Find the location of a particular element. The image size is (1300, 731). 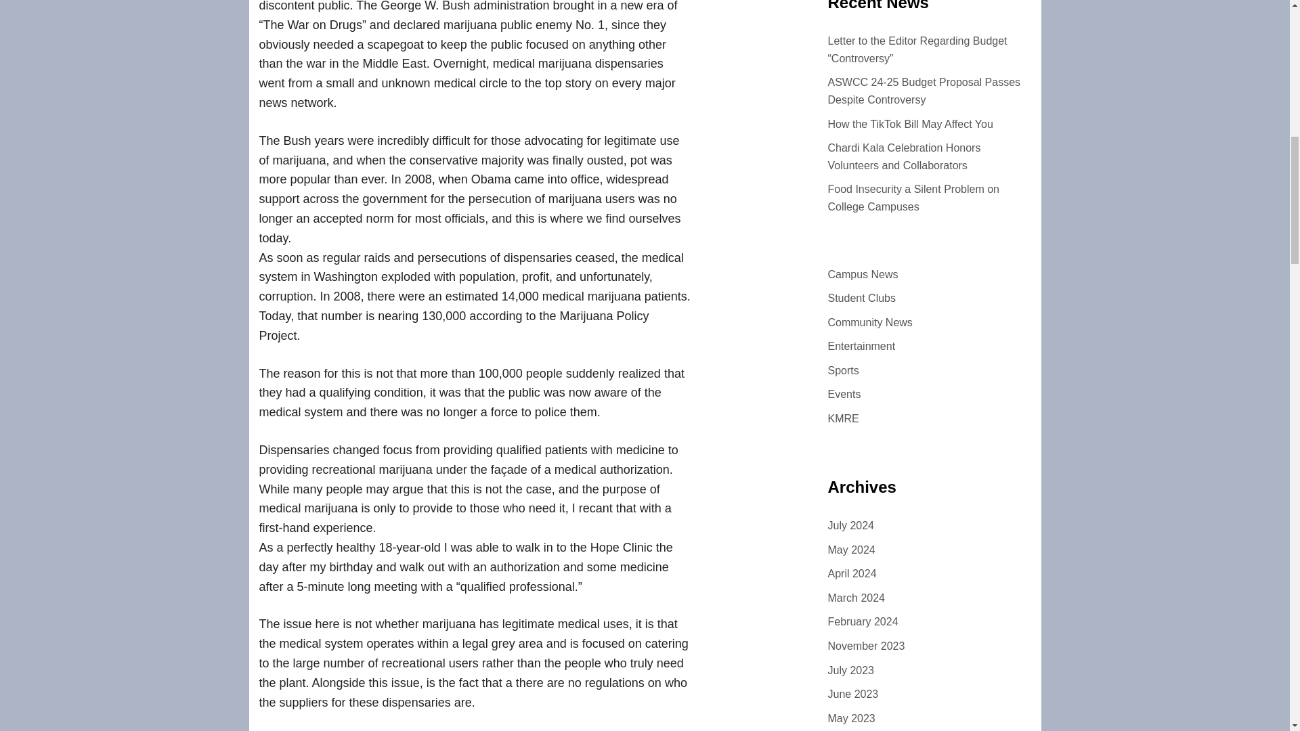

Student Clubs is located at coordinates (861, 298).